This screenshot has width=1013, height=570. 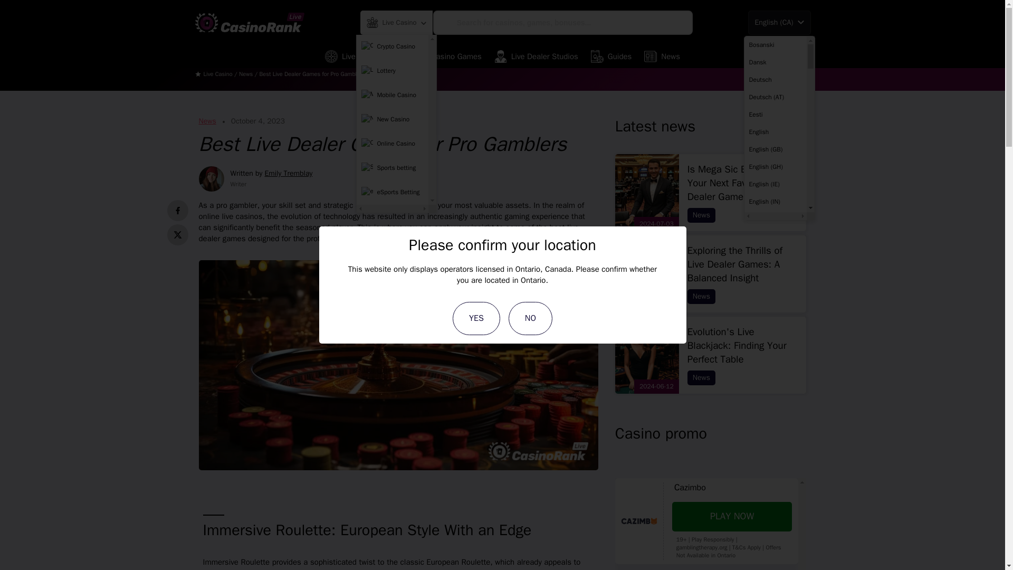 I want to click on English, so click(x=775, y=132).